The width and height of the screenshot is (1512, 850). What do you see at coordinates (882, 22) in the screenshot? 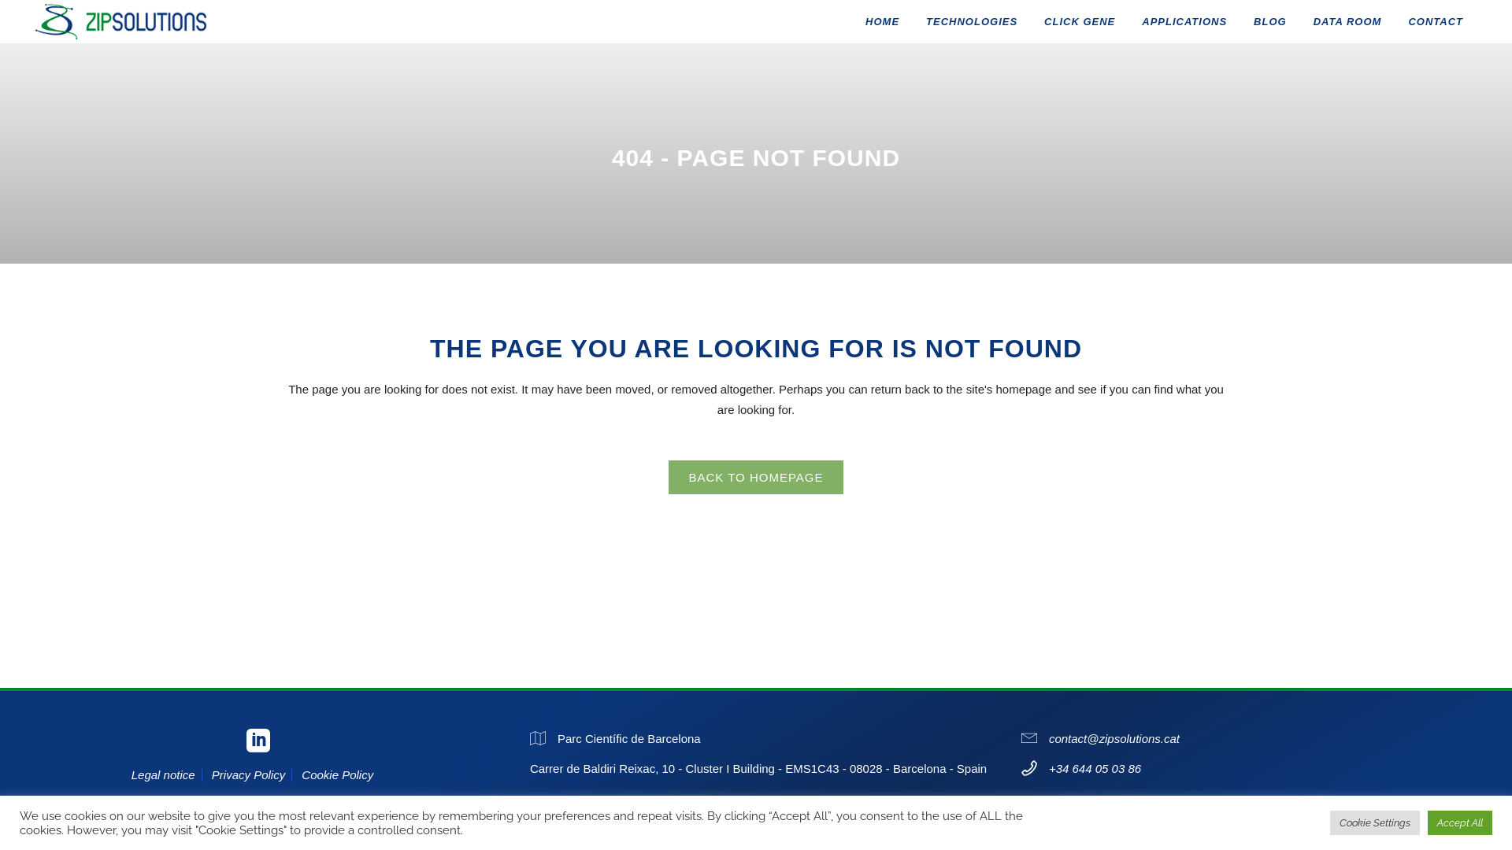
I see `HOME` at bounding box center [882, 22].